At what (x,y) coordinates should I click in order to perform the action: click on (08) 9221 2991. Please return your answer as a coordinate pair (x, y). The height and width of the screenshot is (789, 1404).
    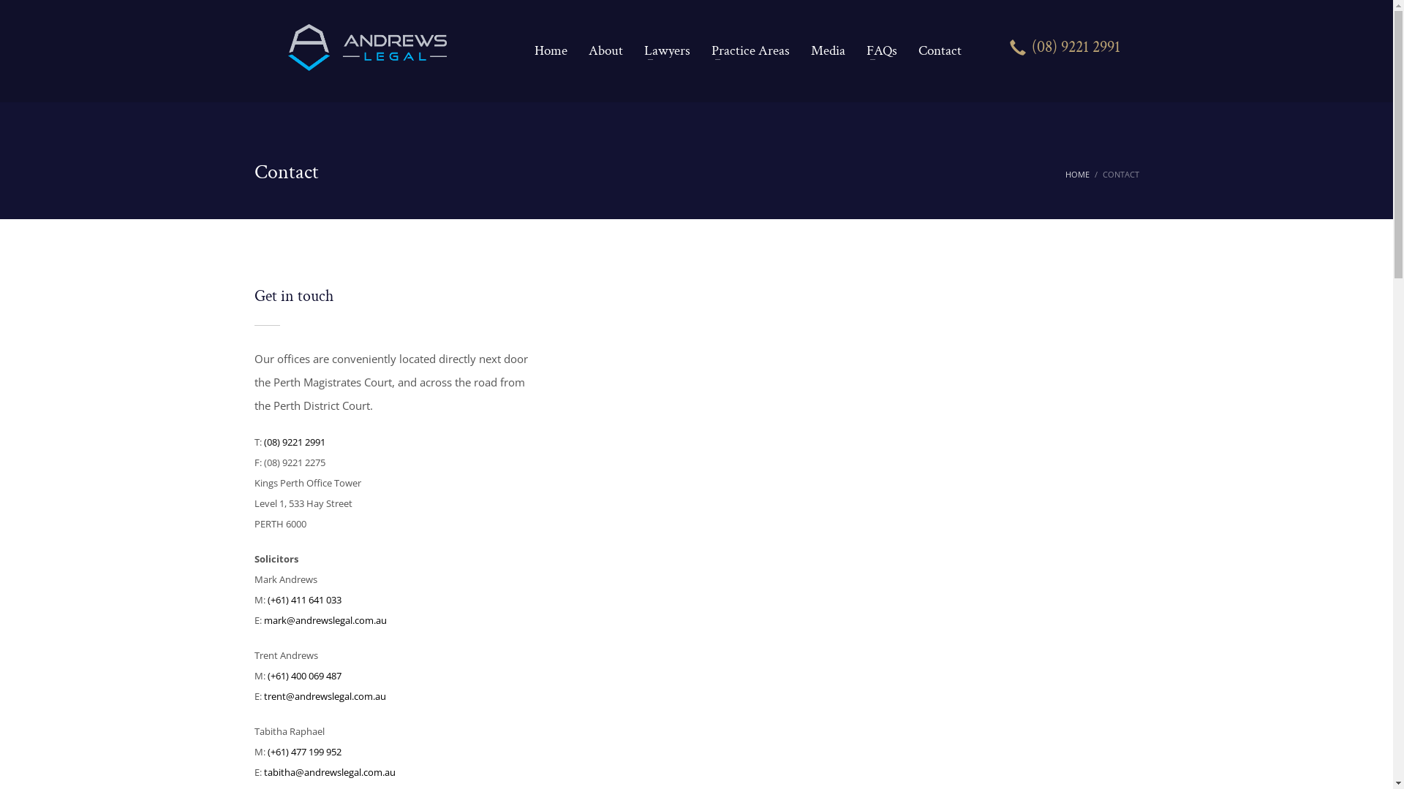
    Looking at the image, I should click on (1065, 51).